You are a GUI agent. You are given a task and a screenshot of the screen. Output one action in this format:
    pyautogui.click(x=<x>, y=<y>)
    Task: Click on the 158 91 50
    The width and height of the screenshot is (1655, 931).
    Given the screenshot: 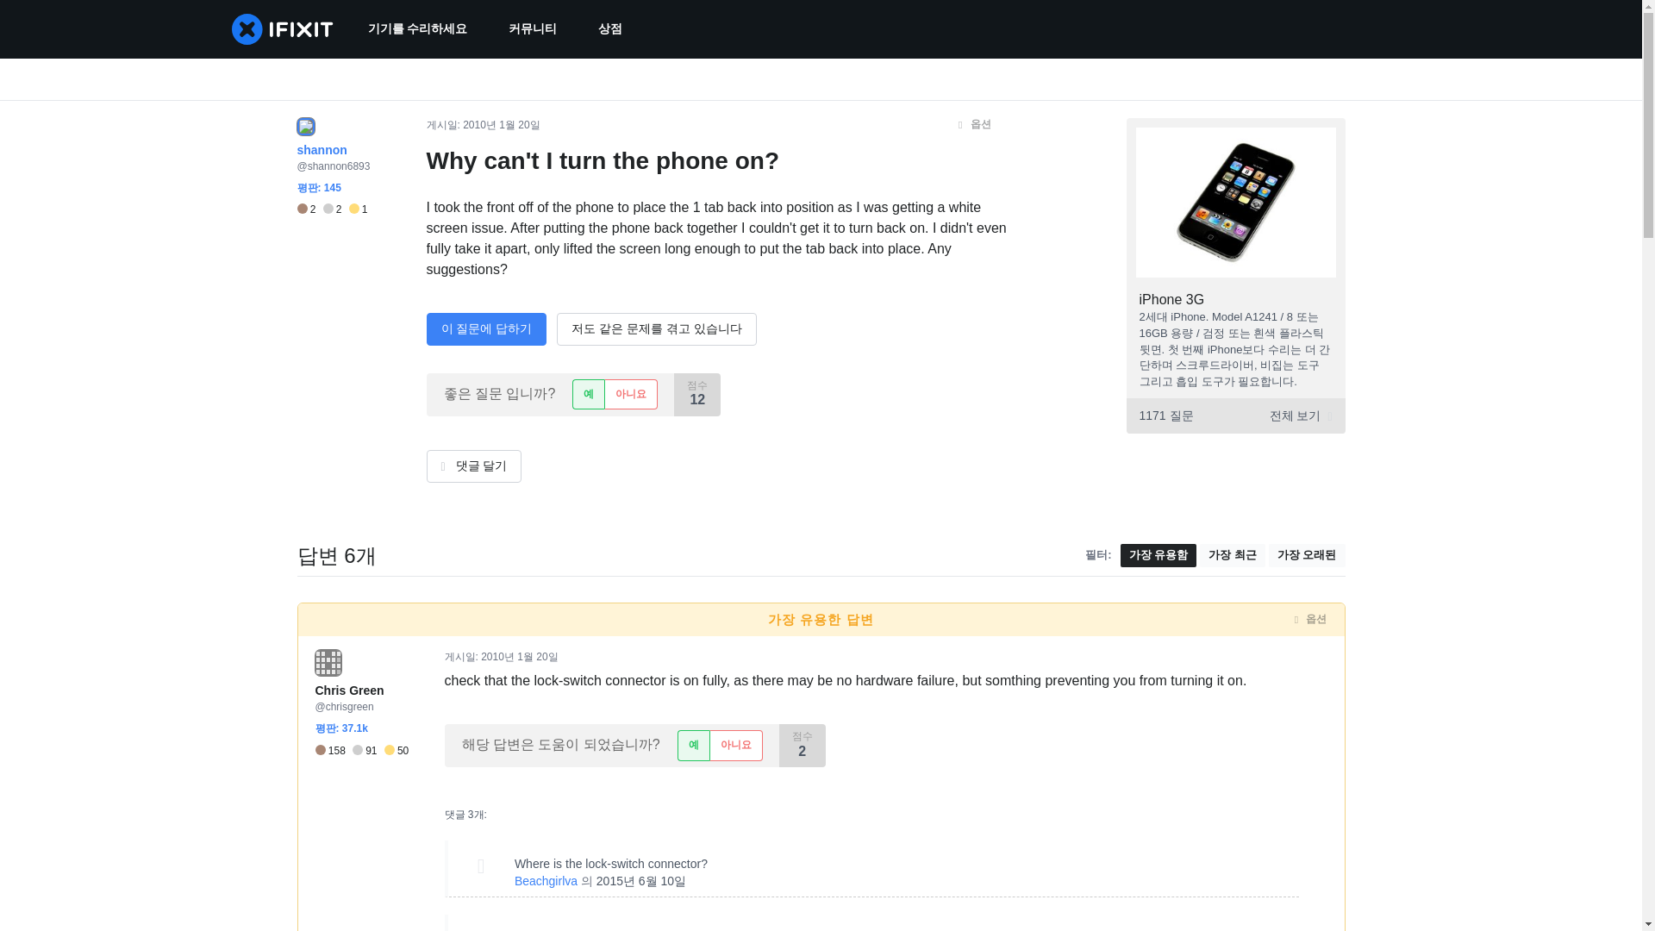 What is the action you would take?
    pyautogui.click(x=362, y=750)
    